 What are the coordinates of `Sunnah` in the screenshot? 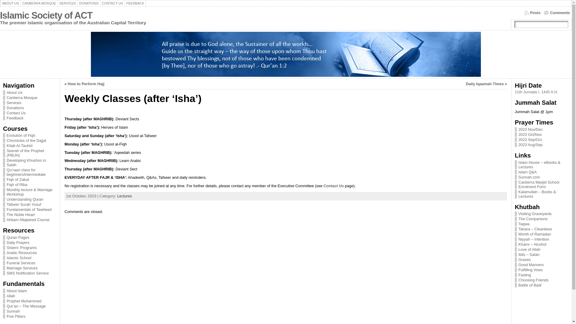 It's located at (30, 311).